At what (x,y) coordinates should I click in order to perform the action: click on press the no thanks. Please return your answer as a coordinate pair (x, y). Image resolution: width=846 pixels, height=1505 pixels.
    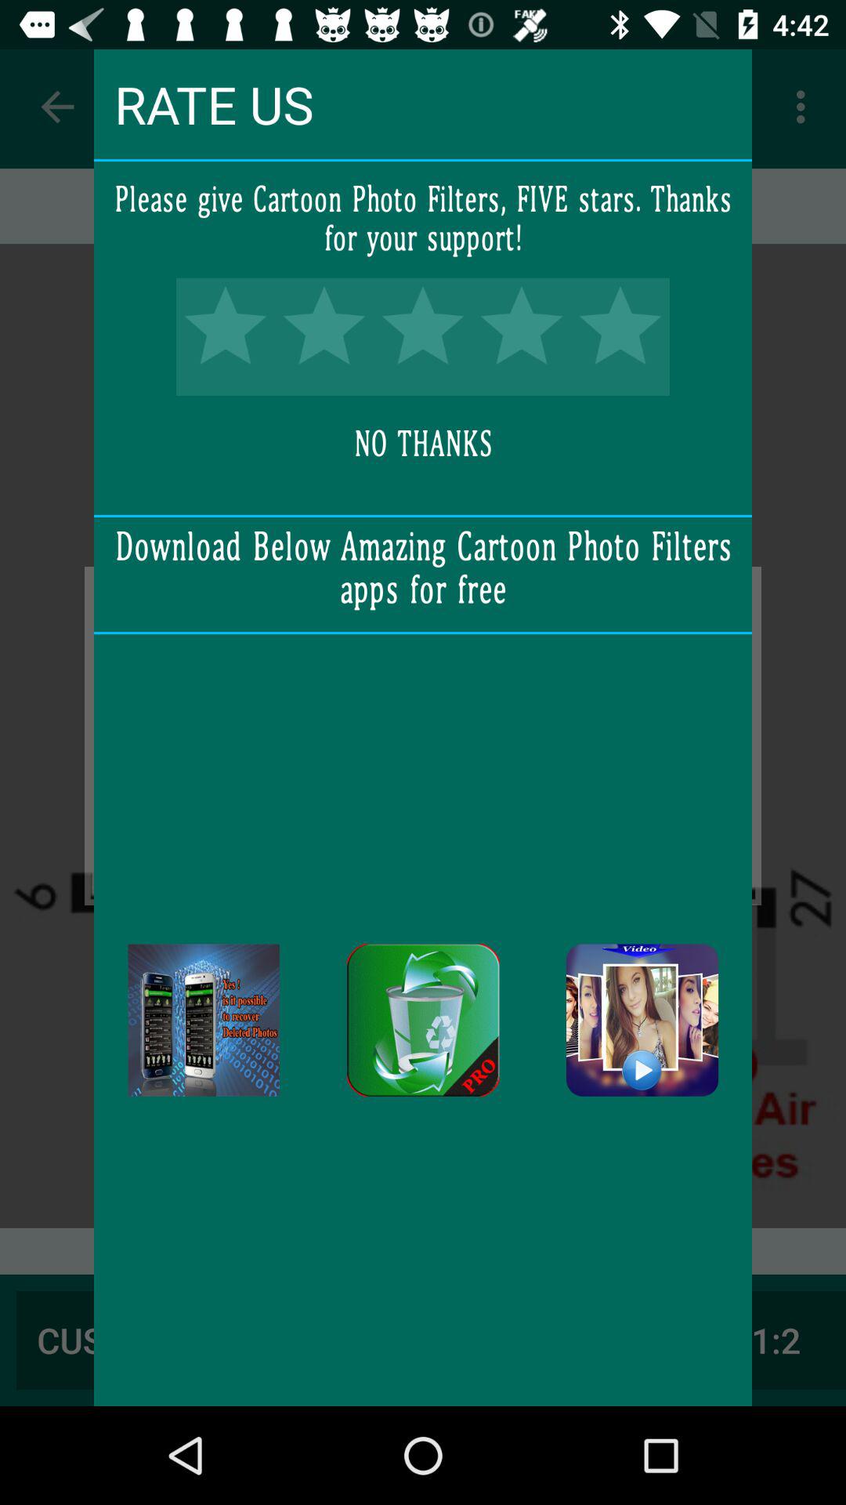
    Looking at the image, I should click on (423, 444).